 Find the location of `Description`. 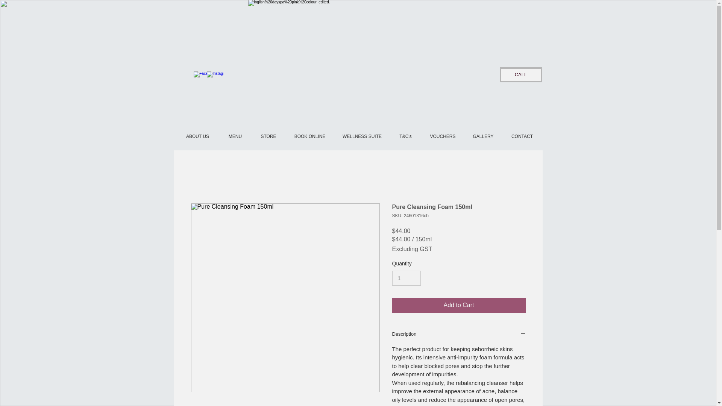

Description is located at coordinates (459, 335).